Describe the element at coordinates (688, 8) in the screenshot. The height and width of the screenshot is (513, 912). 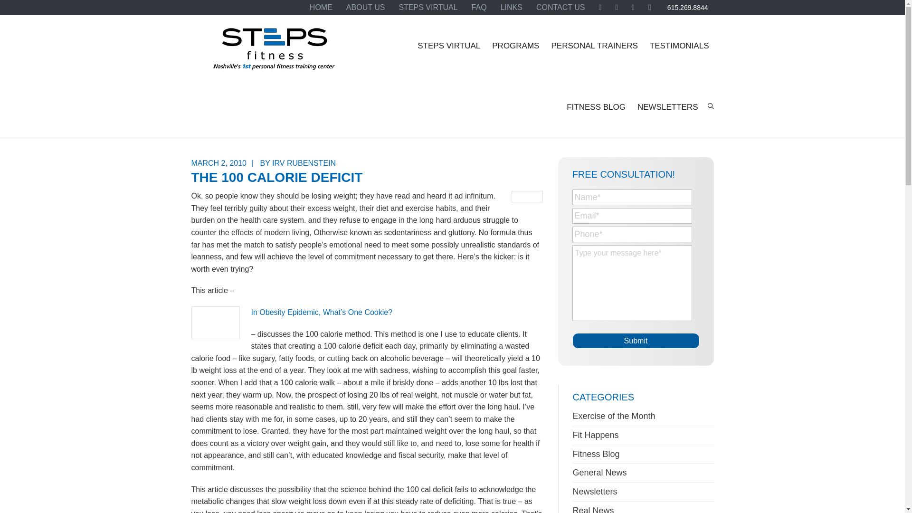
I see `615.269.8844` at that location.